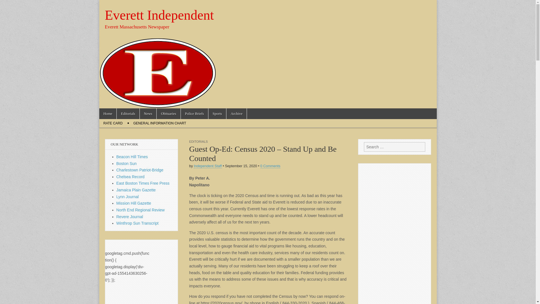 The height and width of the screenshot is (304, 540). Describe the element at coordinates (160, 123) in the screenshot. I see `GENERAL INFORMATION CHART` at that location.